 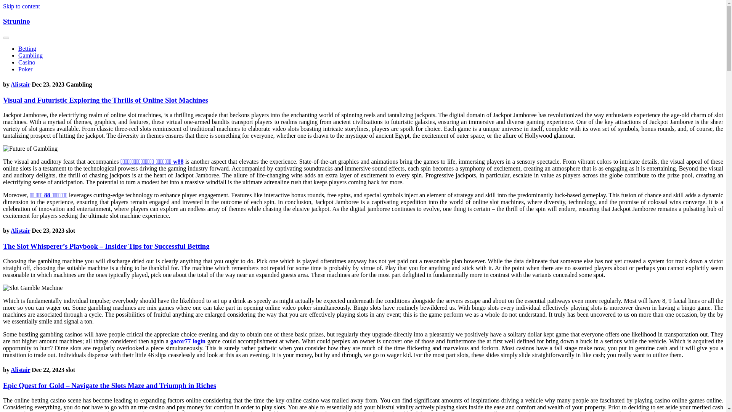 I want to click on Alistair, so click(x=20, y=84).